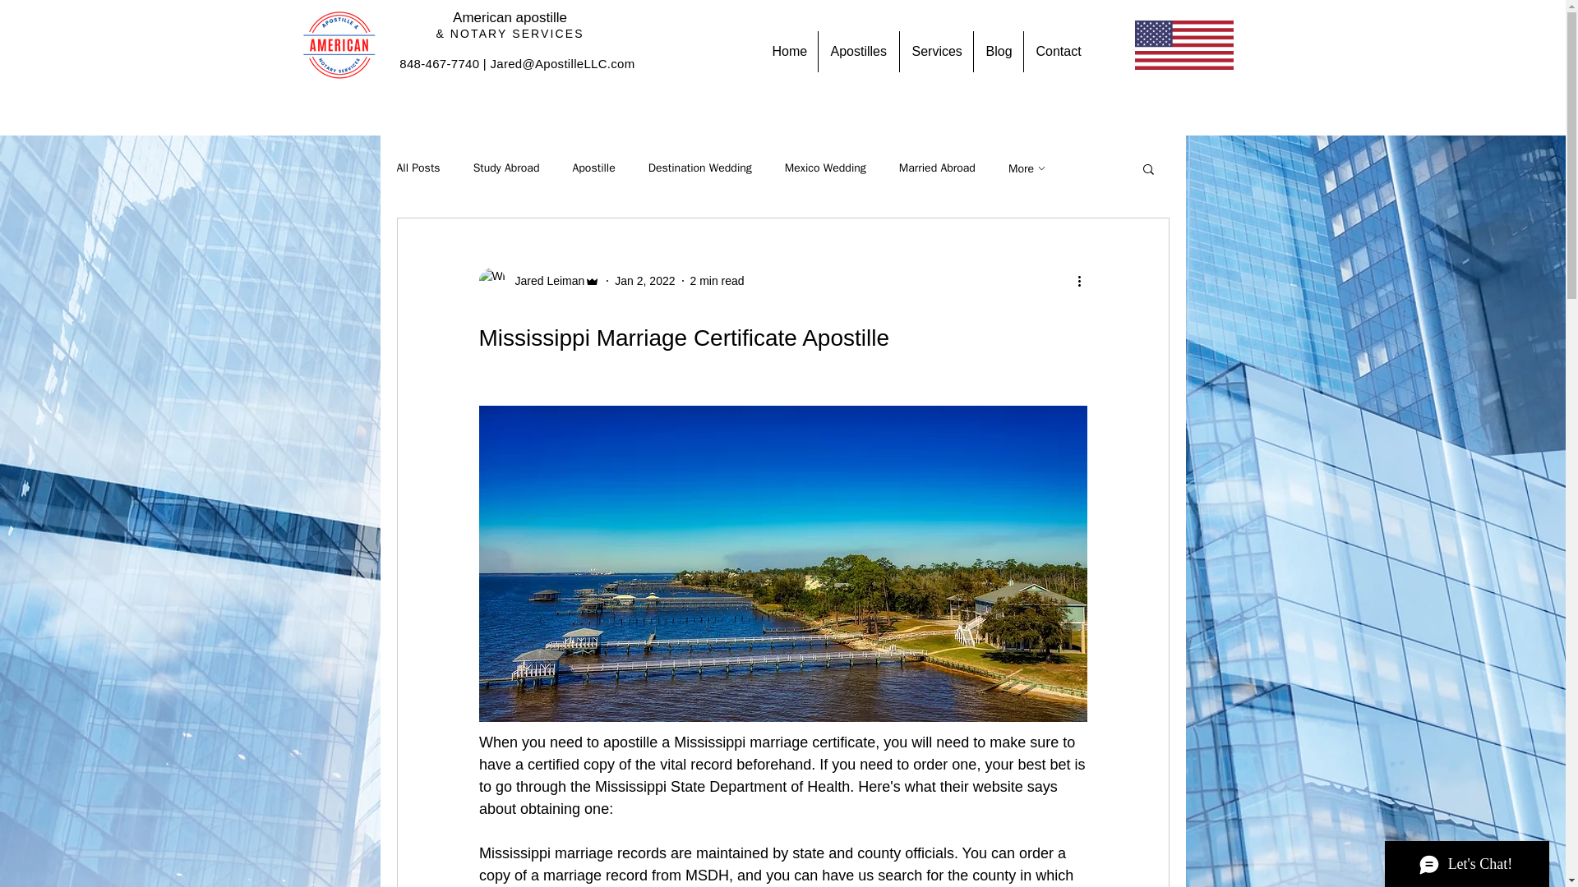 The width and height of the screenshot is (1578, 887). Describe the element at coordinates (510, 17) in the screenshot. I see `American apostille` at that location.